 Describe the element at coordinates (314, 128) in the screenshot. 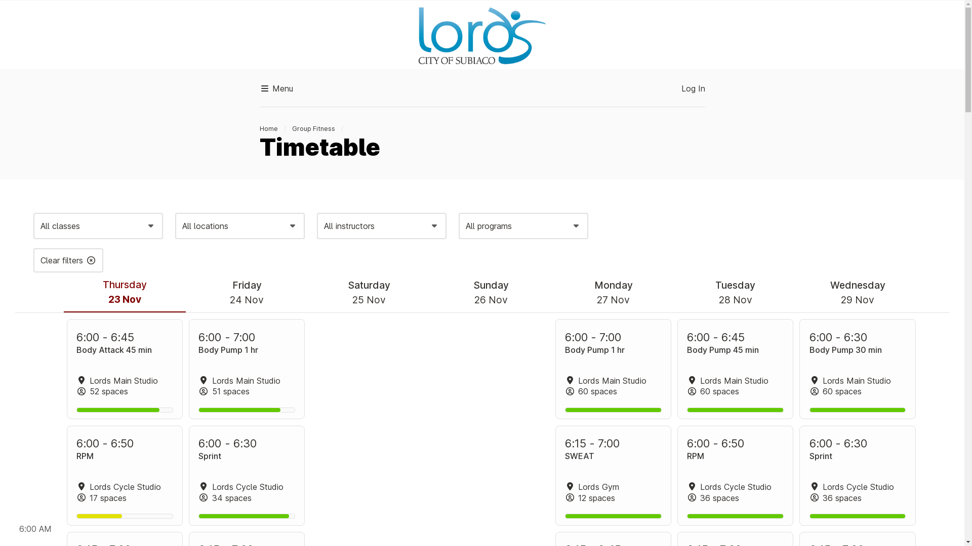

I see `Group Fitness` at that location.